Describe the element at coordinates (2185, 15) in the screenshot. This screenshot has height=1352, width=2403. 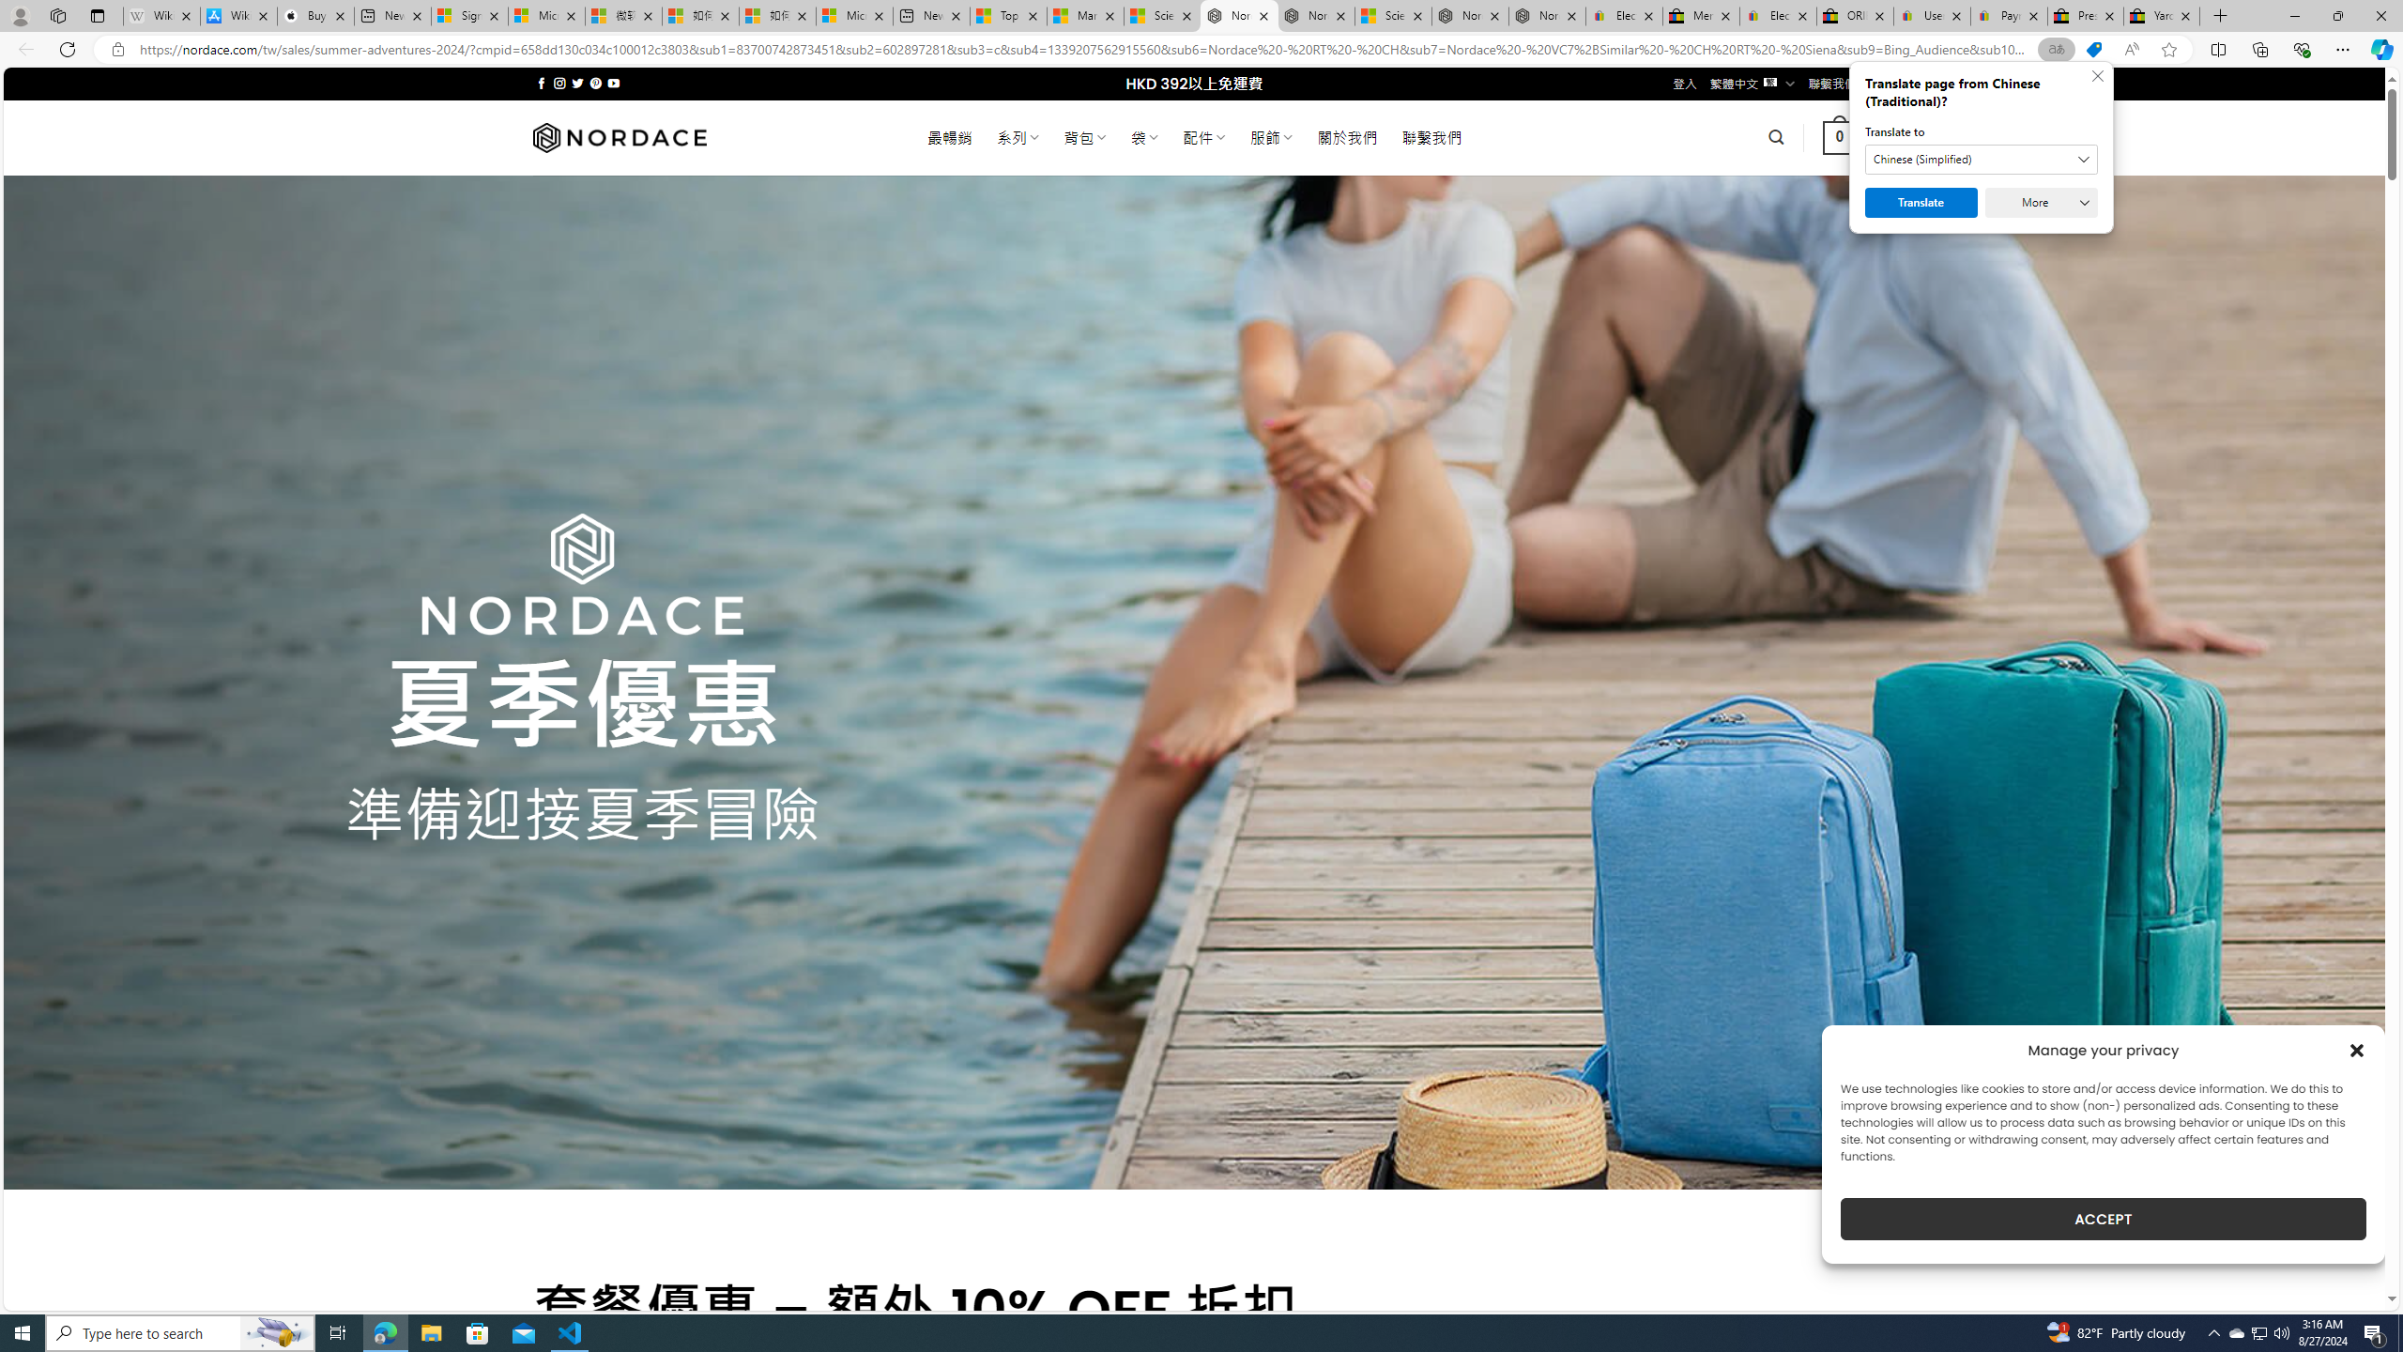
I see `Close tab` at that location.